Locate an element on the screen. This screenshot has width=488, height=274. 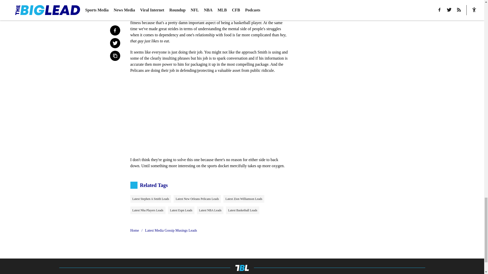
Latest Nba Players Leads is located at coordinates (148, 210).